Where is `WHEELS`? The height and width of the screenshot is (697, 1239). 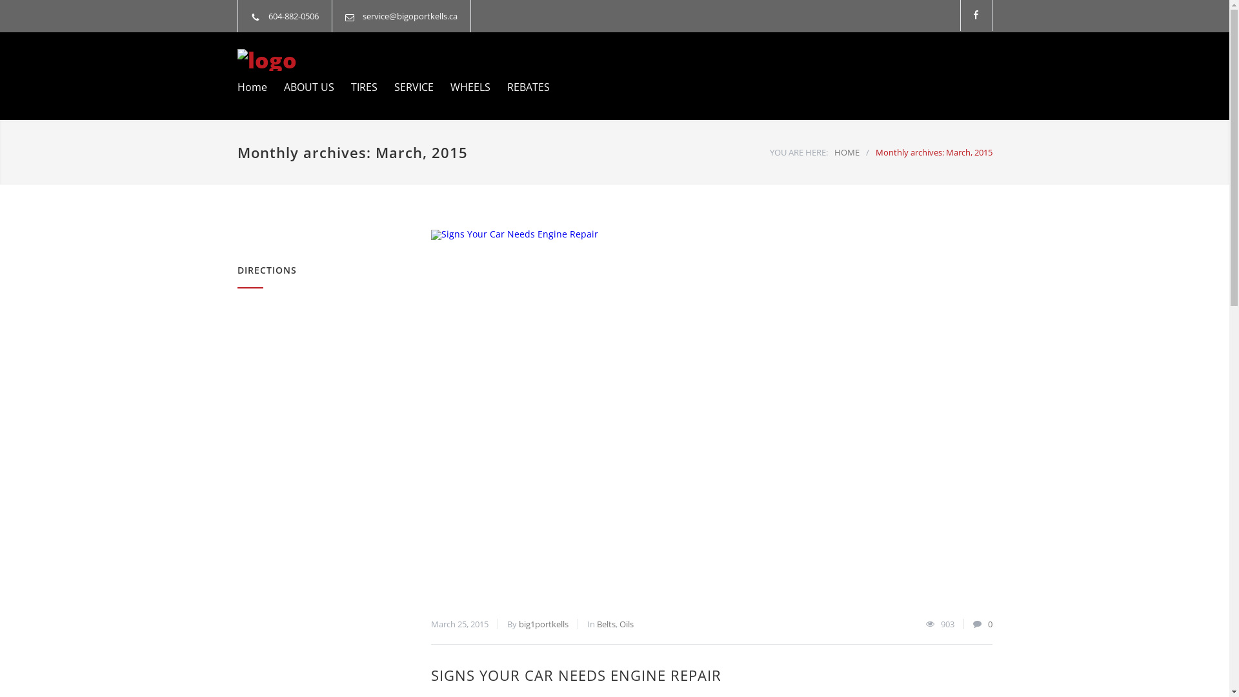 WHEELS is located at coordinates (462, 87).